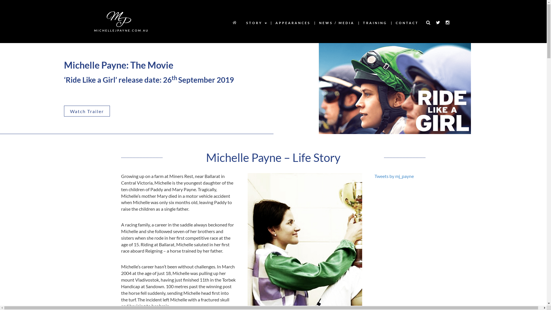 This screenshot has width=551, height=310. What do you see at coordinates (336, 23) in the screenshot?
I see `NEWS / MEDIA` at bounding box center [336, 23].